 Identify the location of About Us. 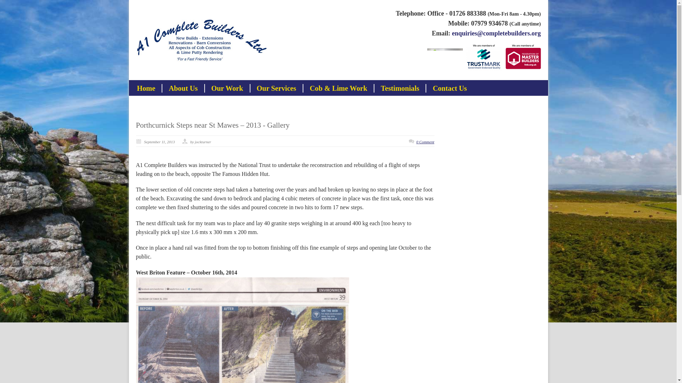
(183, 88).